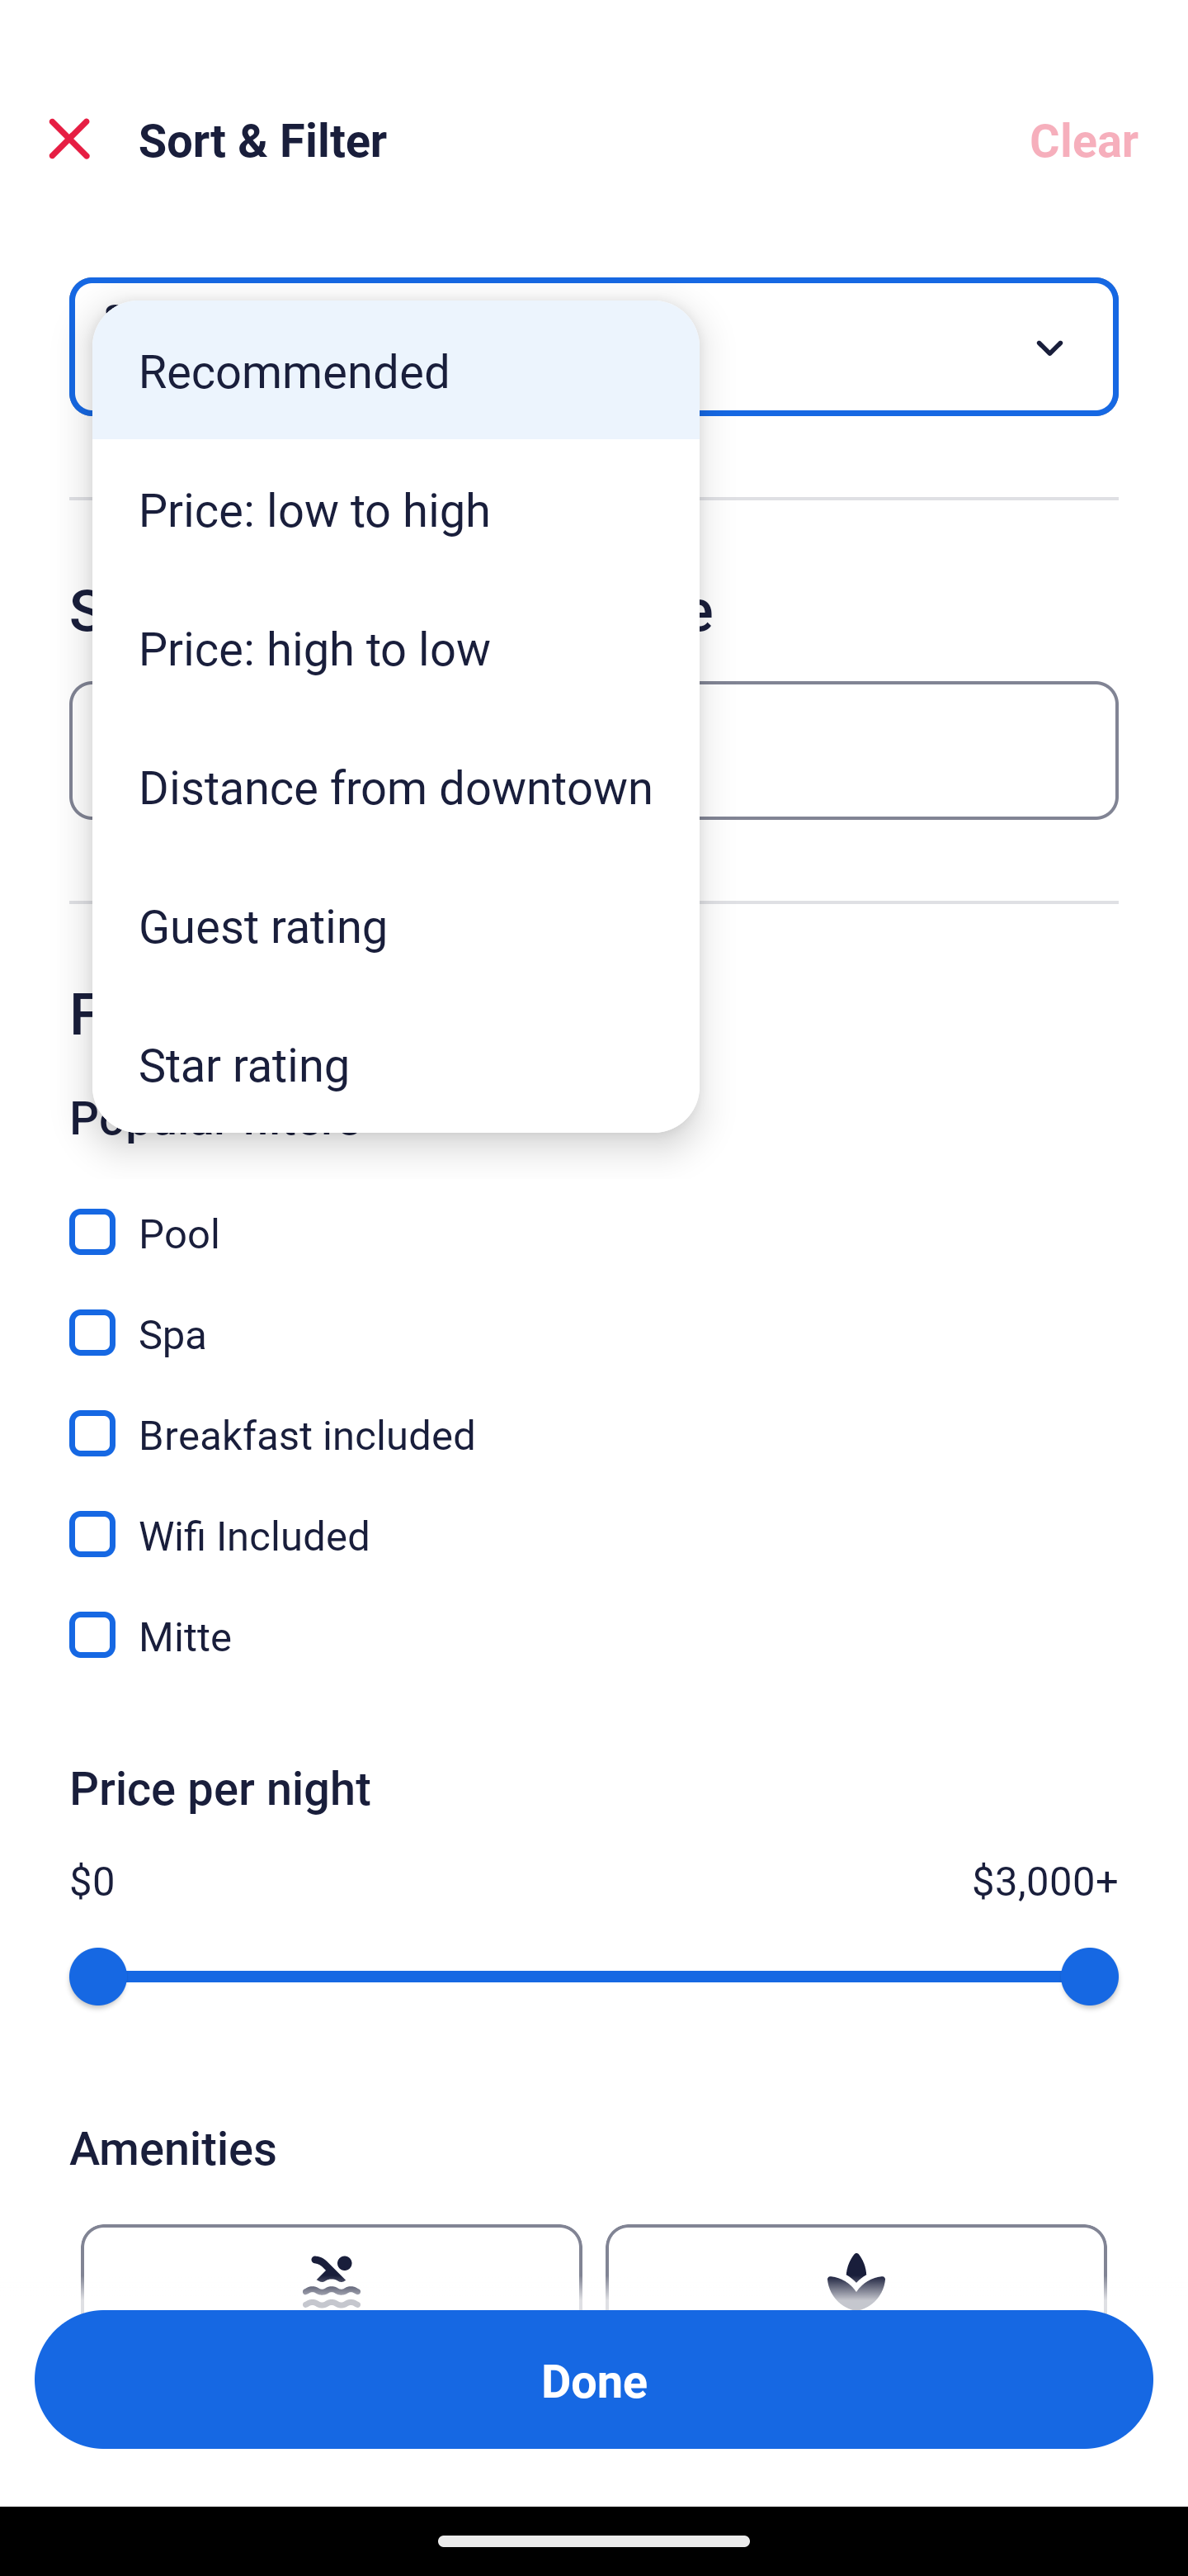 This screenshot has height=2576, width=1188. I want to click on Price: low to high, so click(396, 509).